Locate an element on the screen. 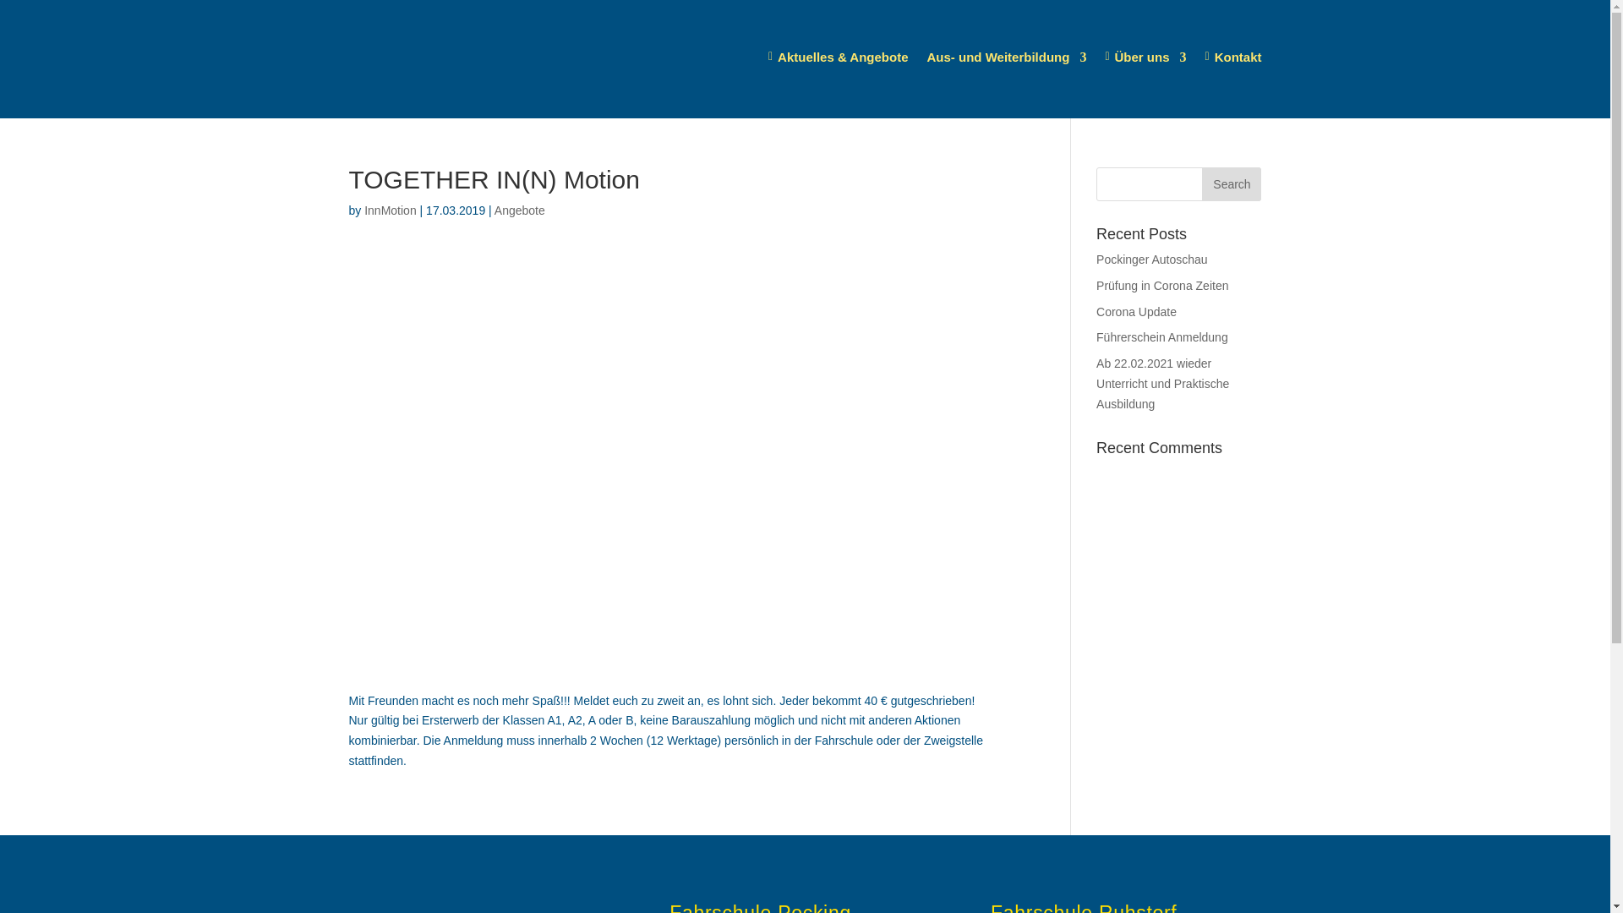  Corona Update is located at coordinates (1136, 312).